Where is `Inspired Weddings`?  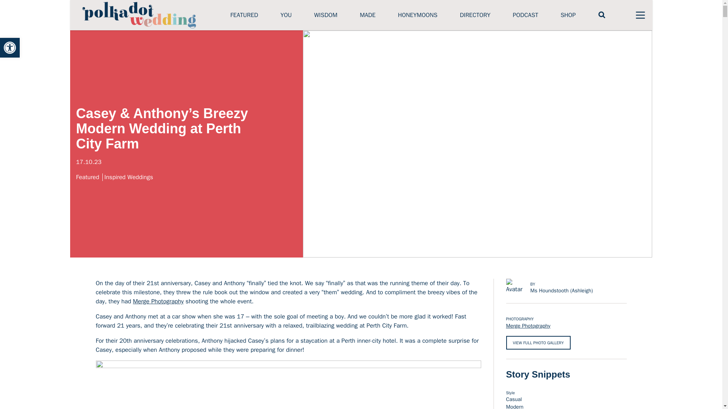
Inspired Weddings is located at coordinates (129, 177).